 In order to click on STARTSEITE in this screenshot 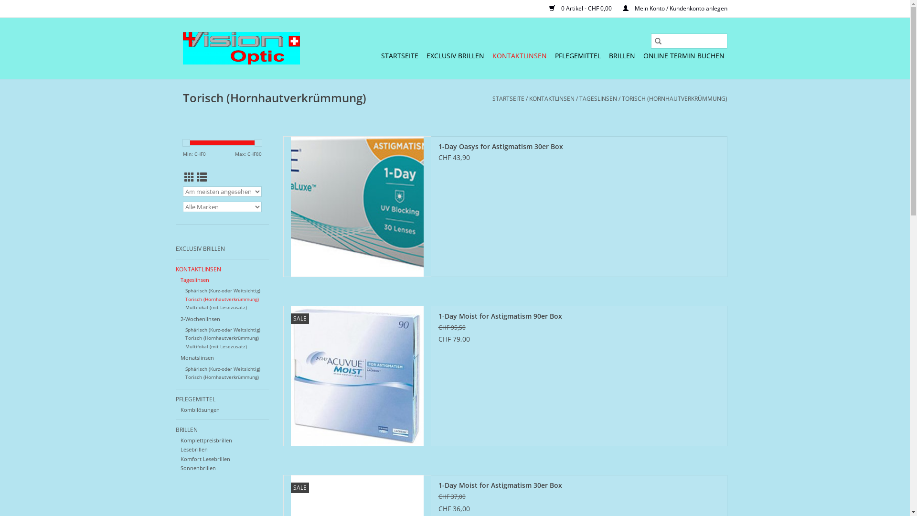, I will do `click(508, 98)`.